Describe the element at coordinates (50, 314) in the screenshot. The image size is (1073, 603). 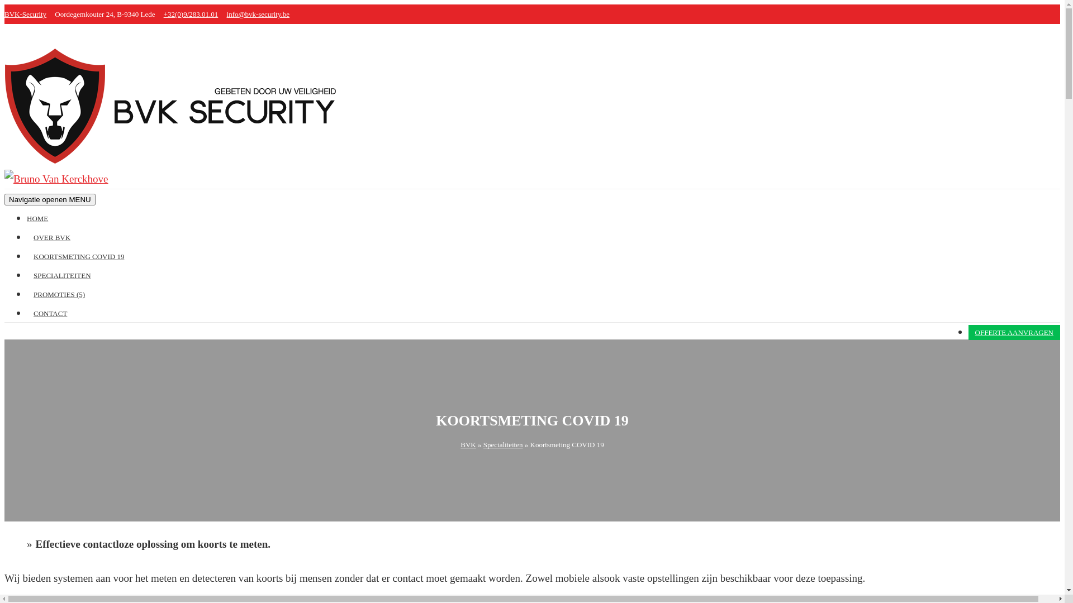
I see `CONTACT` at that location.